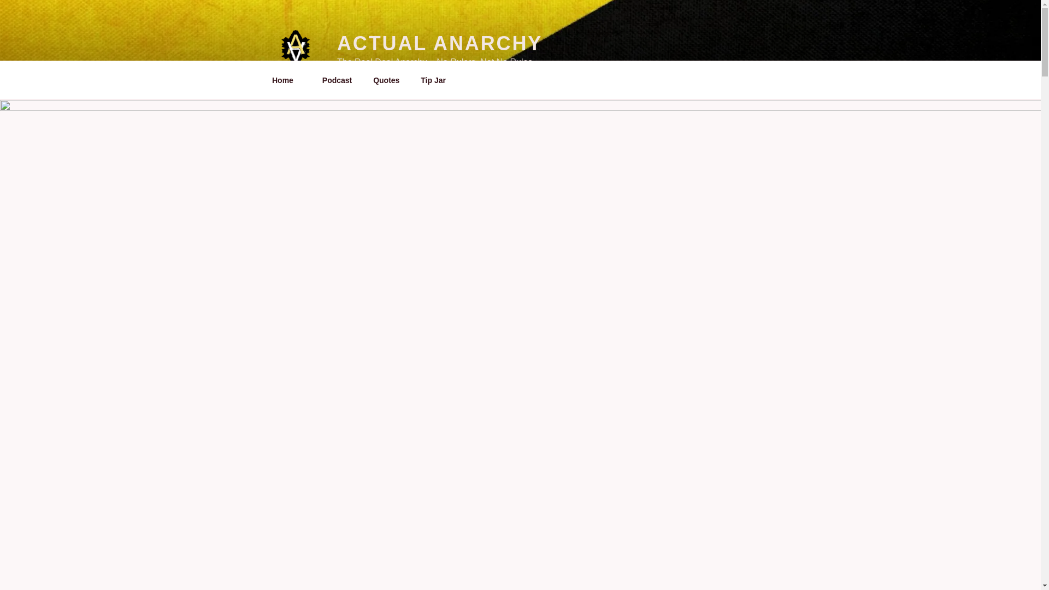  I want to click on ACTUAL ANARCHY, so click(439, 44).